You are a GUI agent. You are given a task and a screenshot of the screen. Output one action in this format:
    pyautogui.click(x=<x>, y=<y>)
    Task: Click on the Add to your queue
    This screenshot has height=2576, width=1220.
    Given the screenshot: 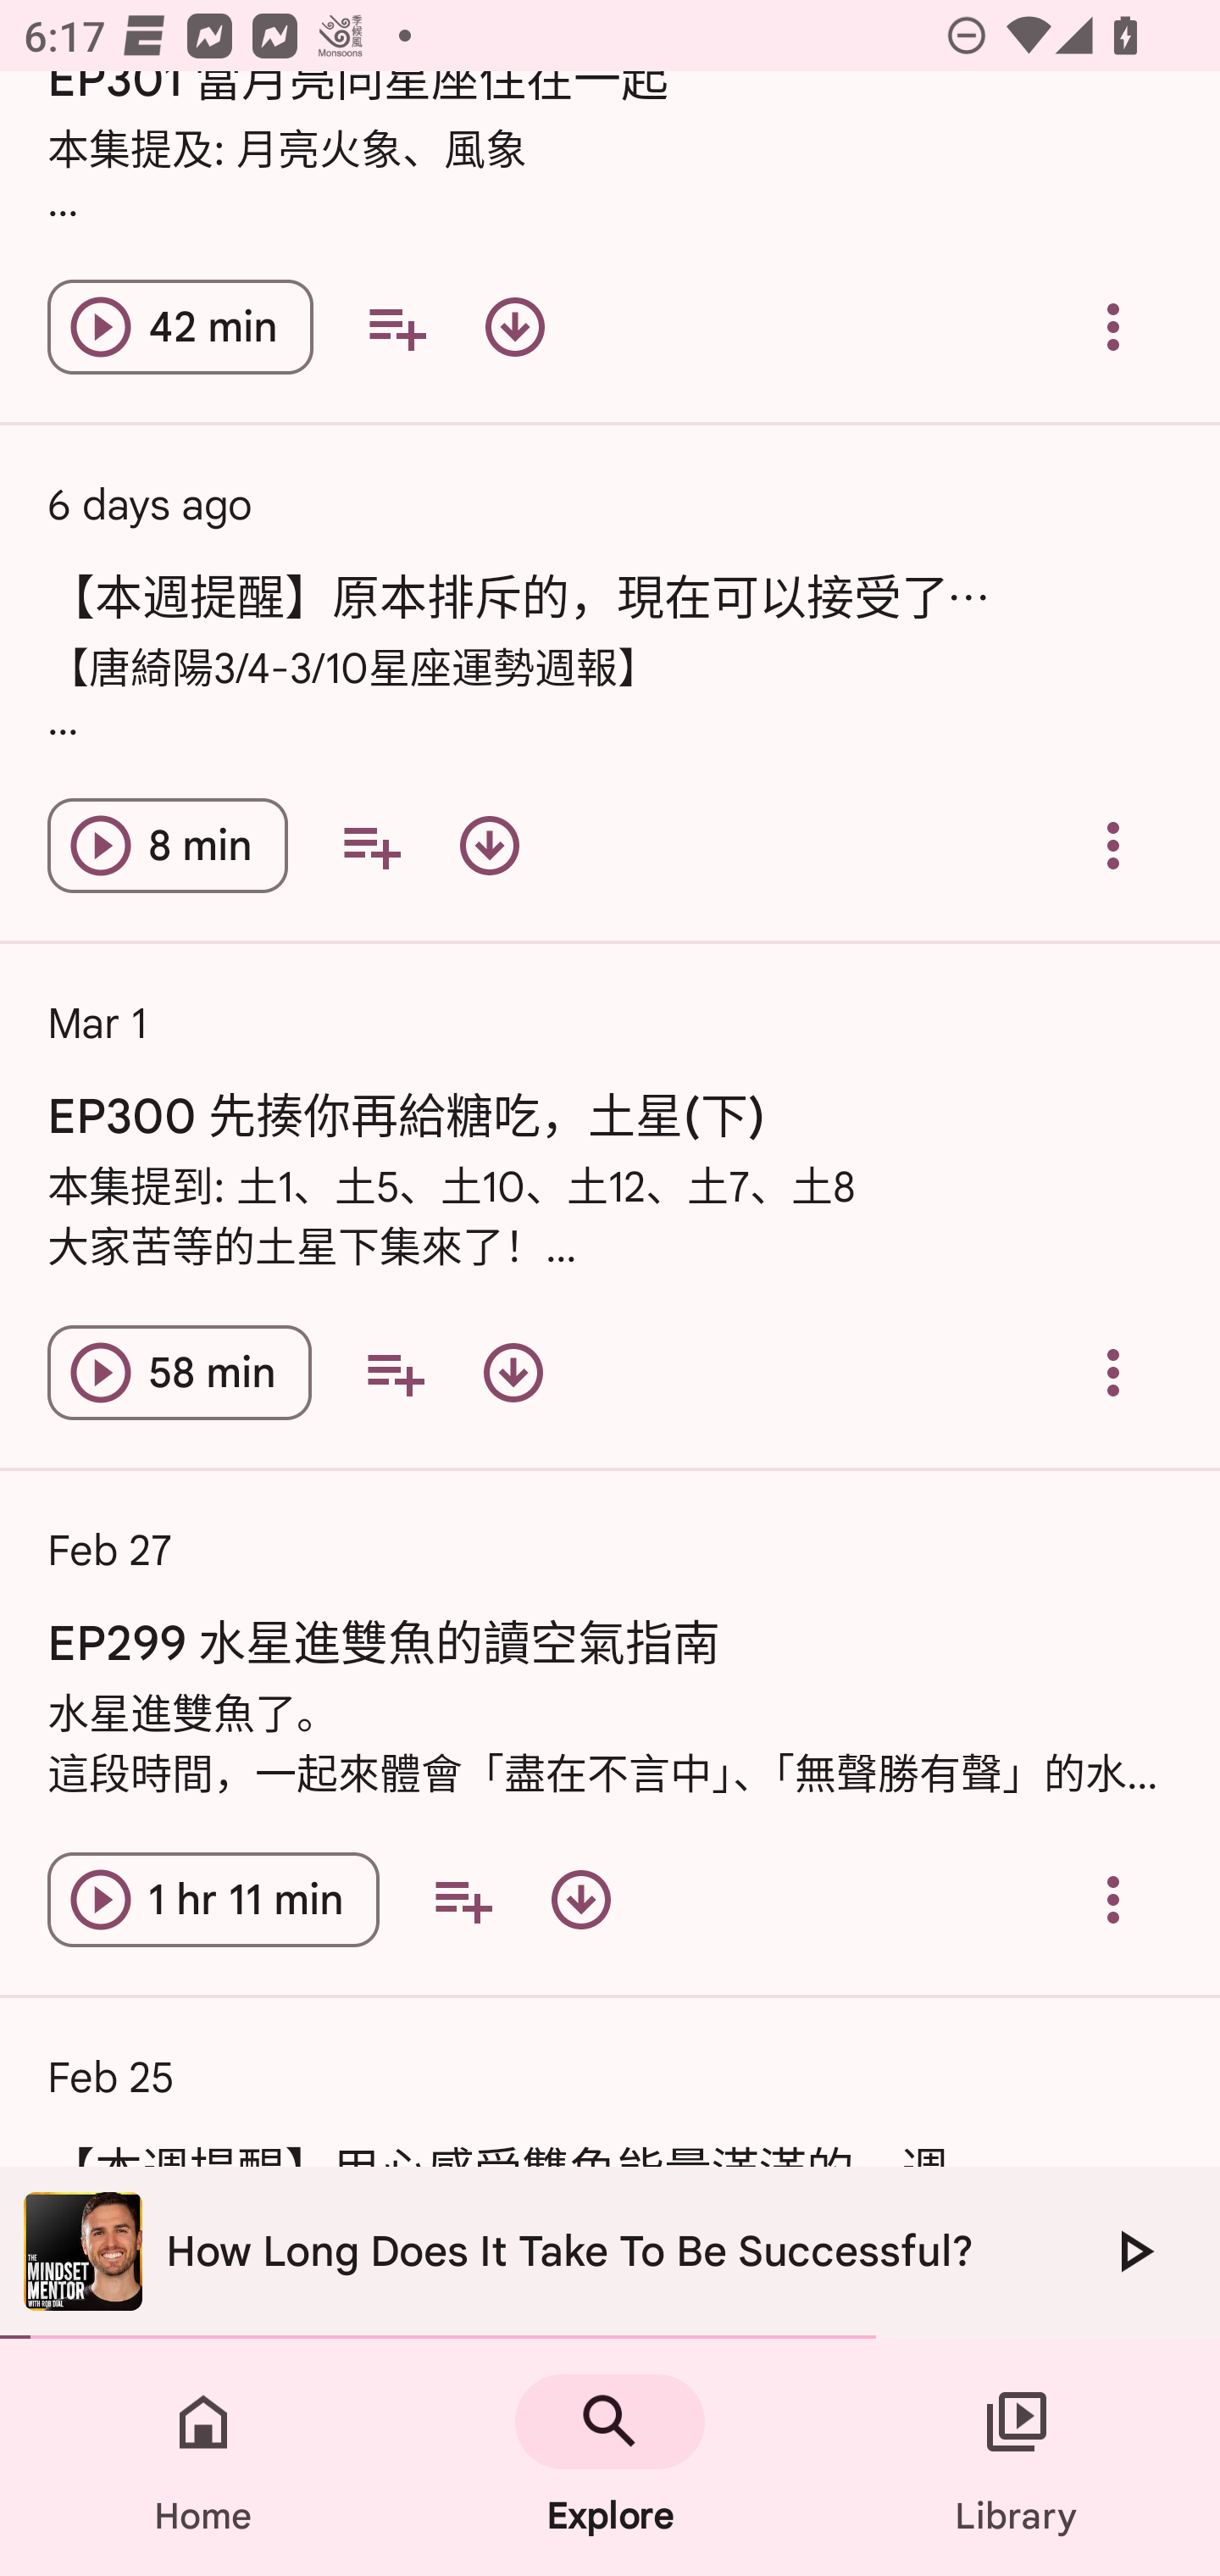 What is the action you would take?
    pyautogui.click(x=395, y=1373)
    